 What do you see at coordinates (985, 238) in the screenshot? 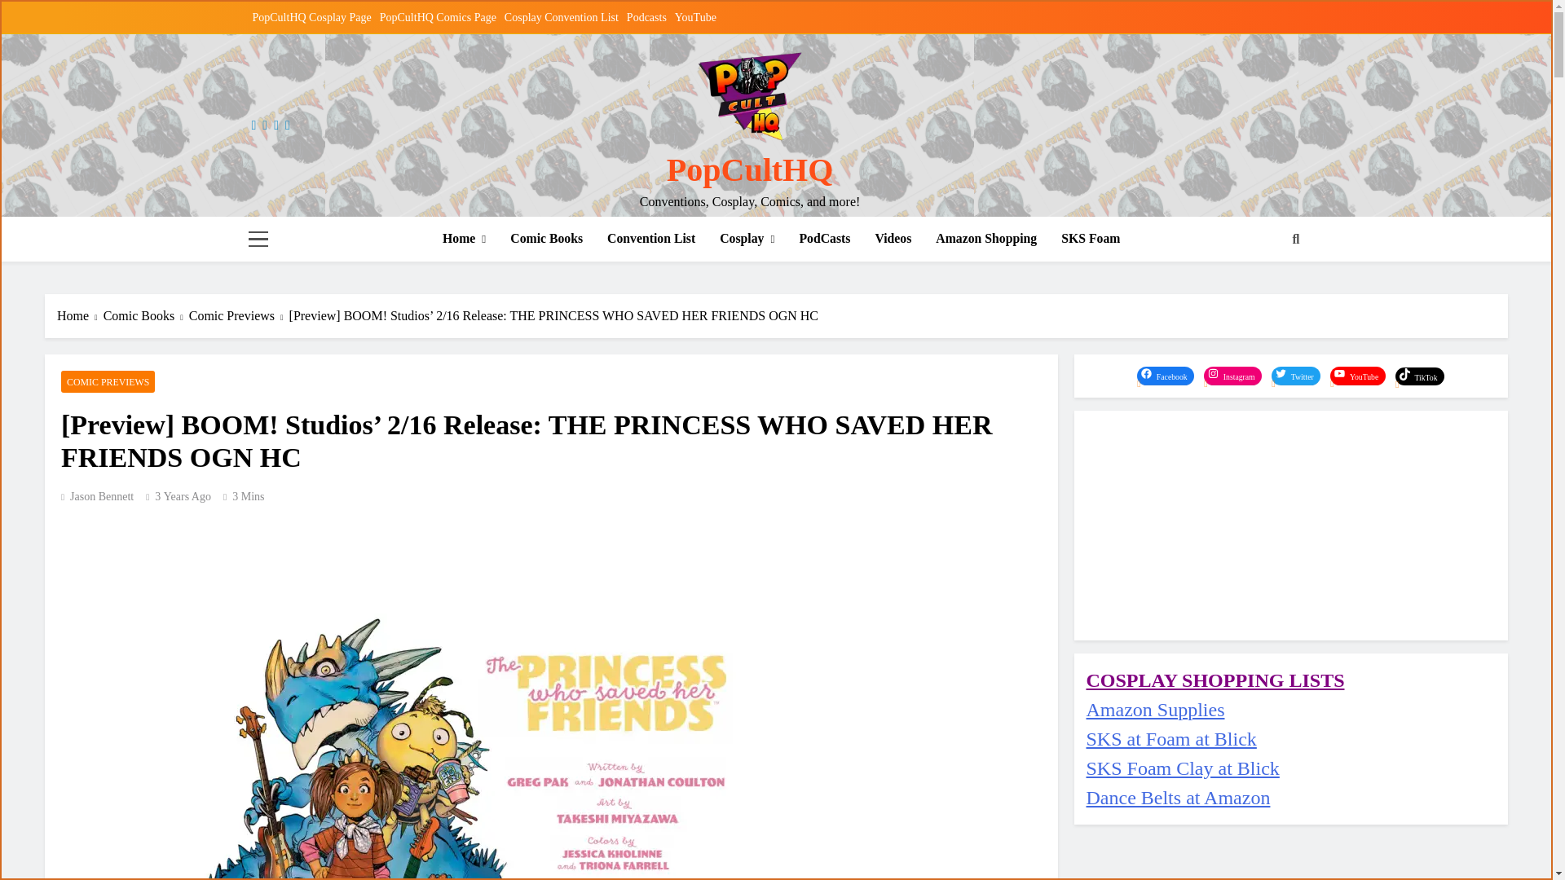
I see `Amazon Shopping` at bounding box center [985, 238].